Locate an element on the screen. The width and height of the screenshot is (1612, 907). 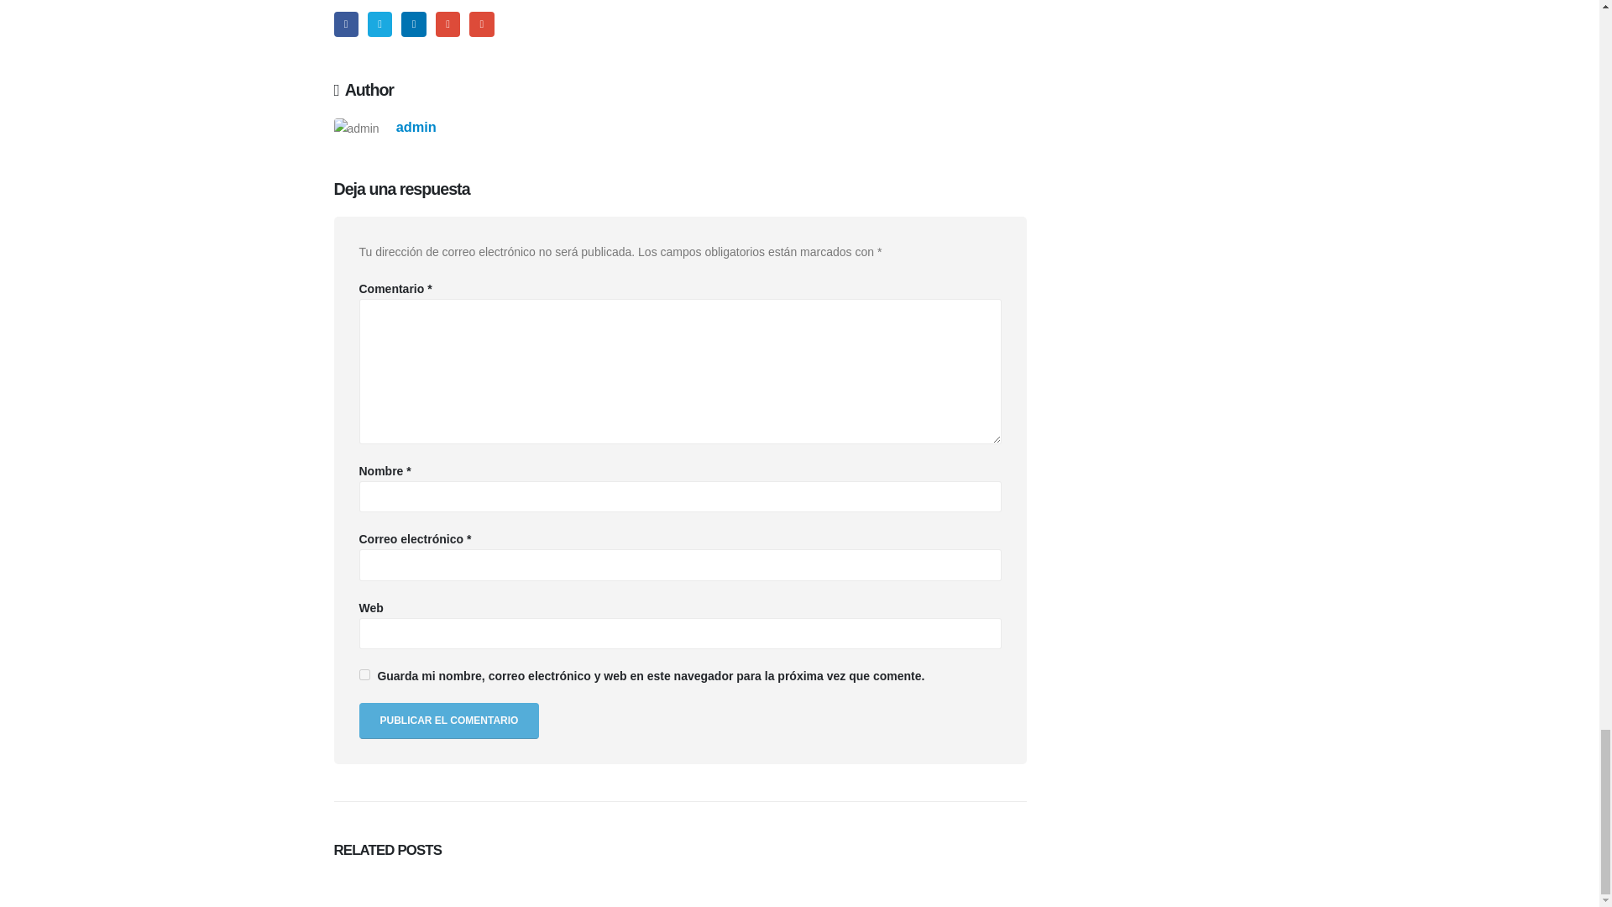
Publicar el comentario is located at coordinates (450, 721).